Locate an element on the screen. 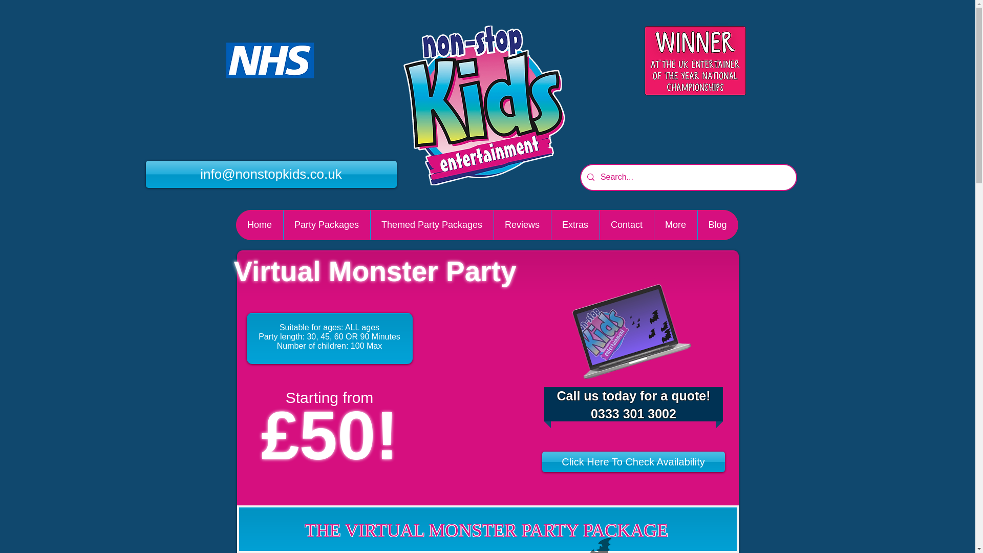 This screenshot has width=983, height=553. Extras is located at coordinates (575, 225).